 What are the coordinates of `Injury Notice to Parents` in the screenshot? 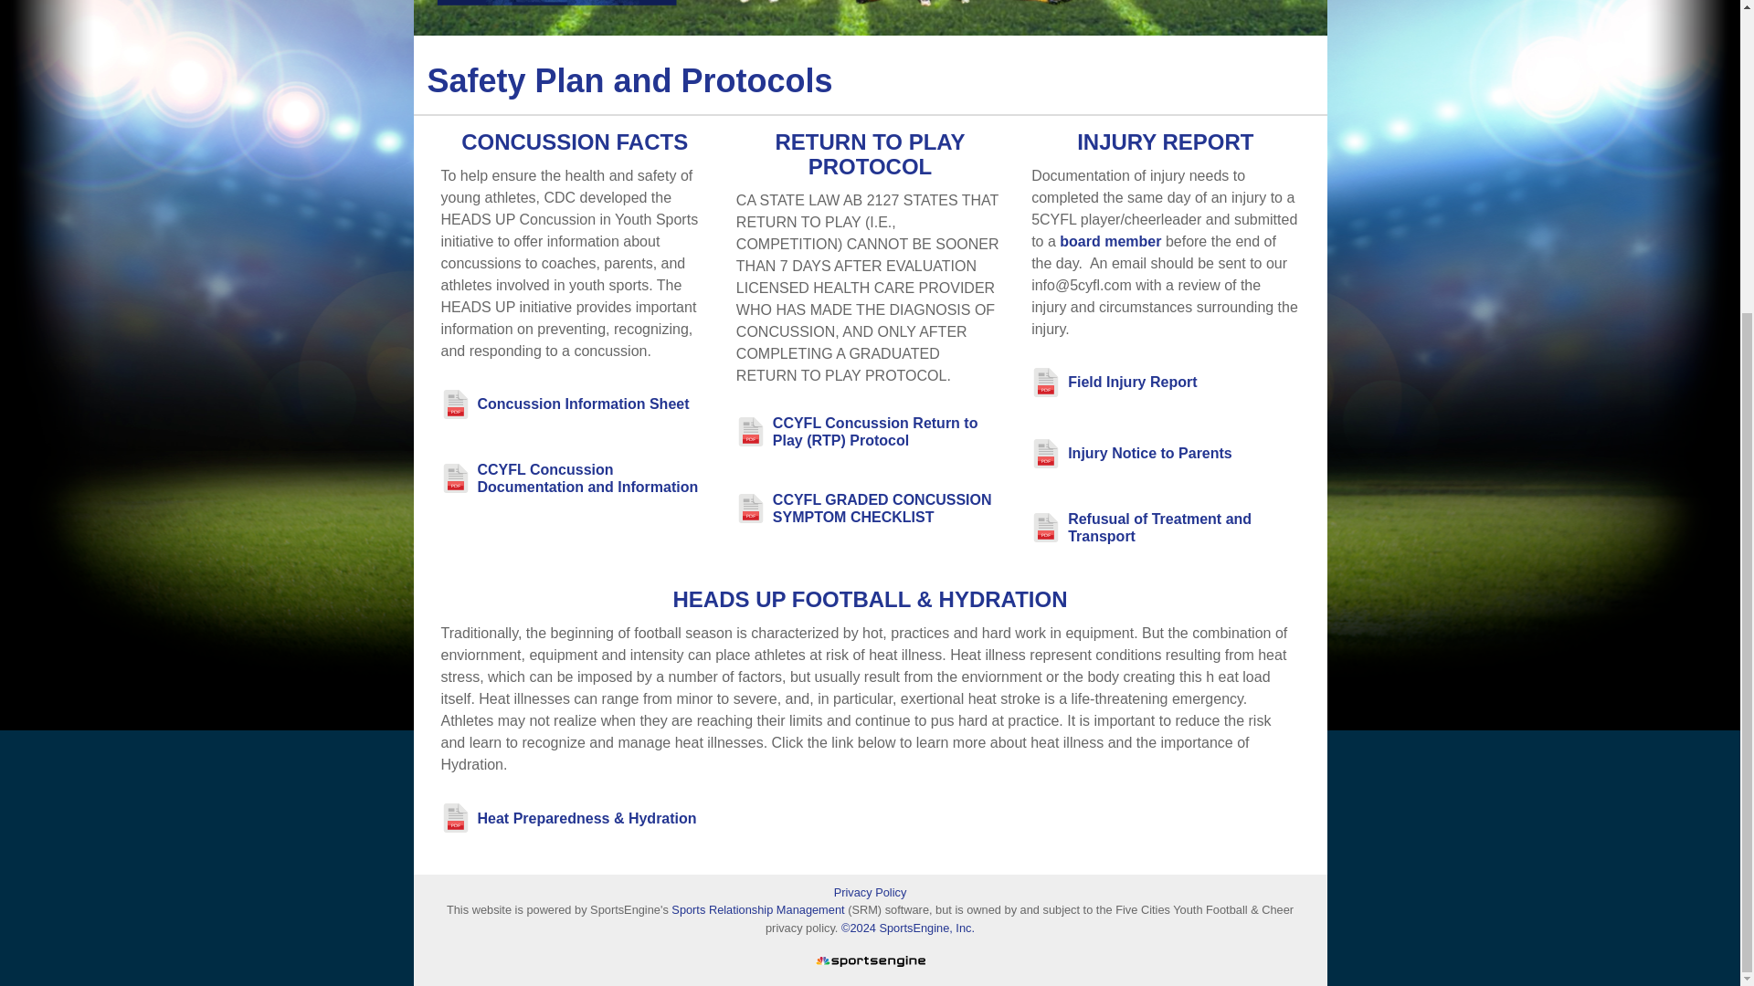 It's located at (1150, 453).